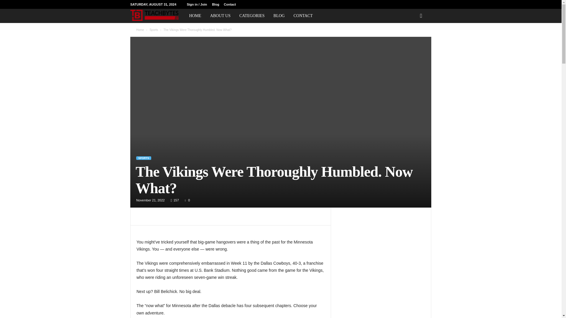 The image size is (566, 318). Describe the element at coordinates (230, 4) in the screenshot. I see `Contact` at that location.